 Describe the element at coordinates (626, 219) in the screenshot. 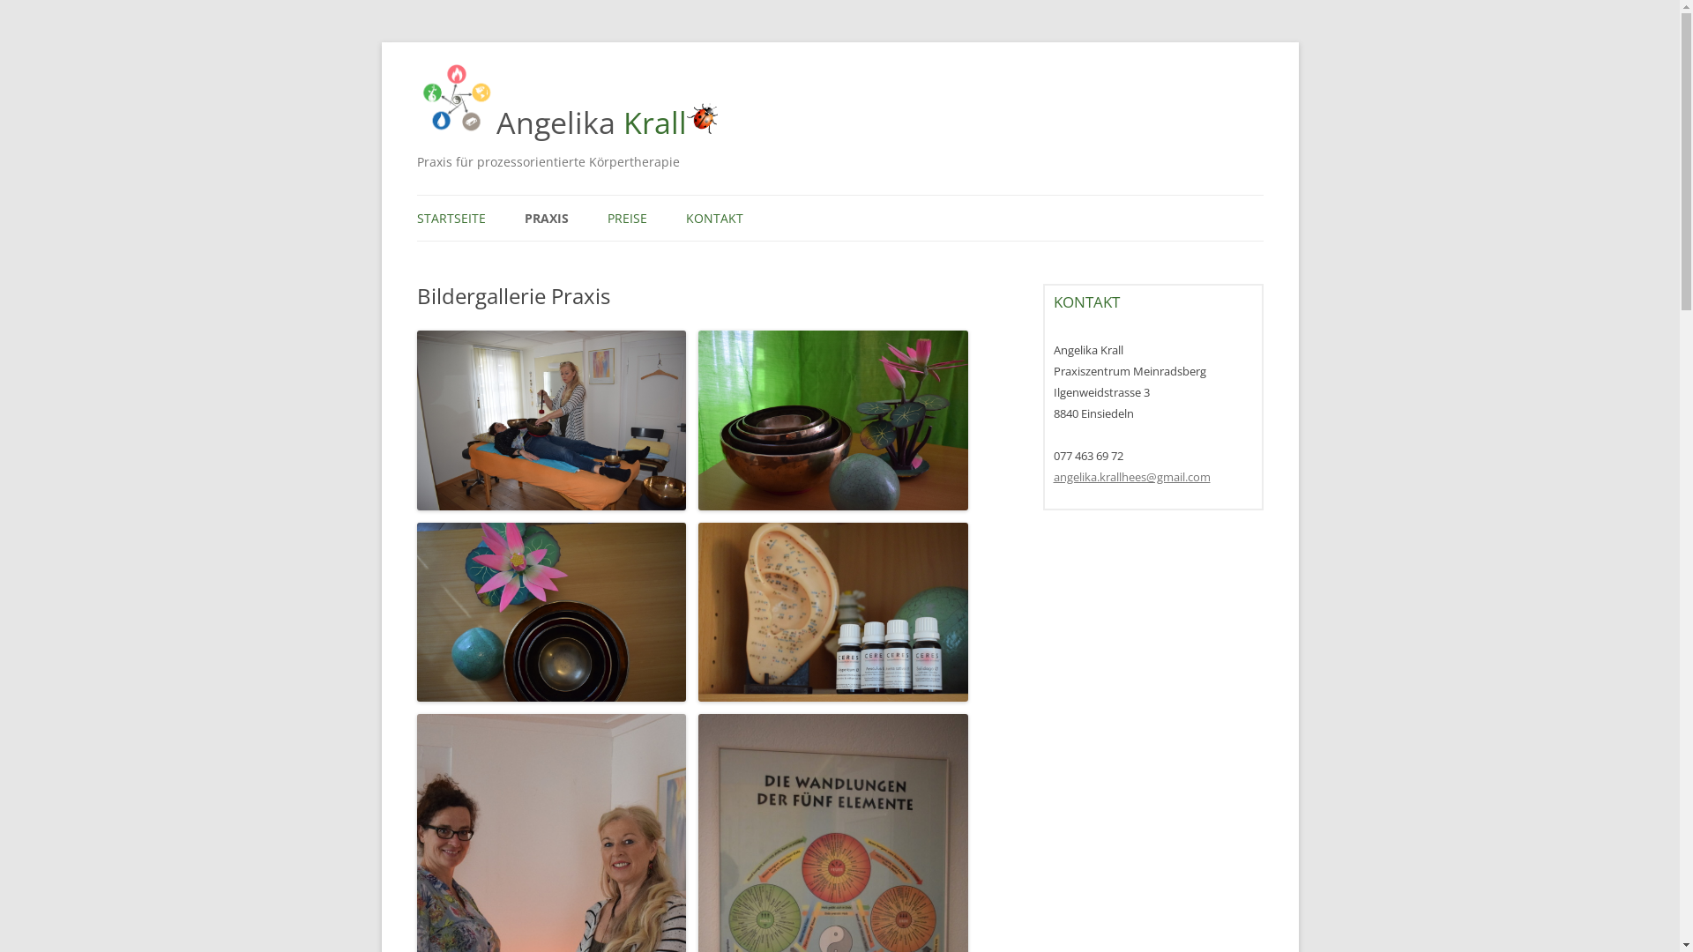

I see `PREISE` at that location.